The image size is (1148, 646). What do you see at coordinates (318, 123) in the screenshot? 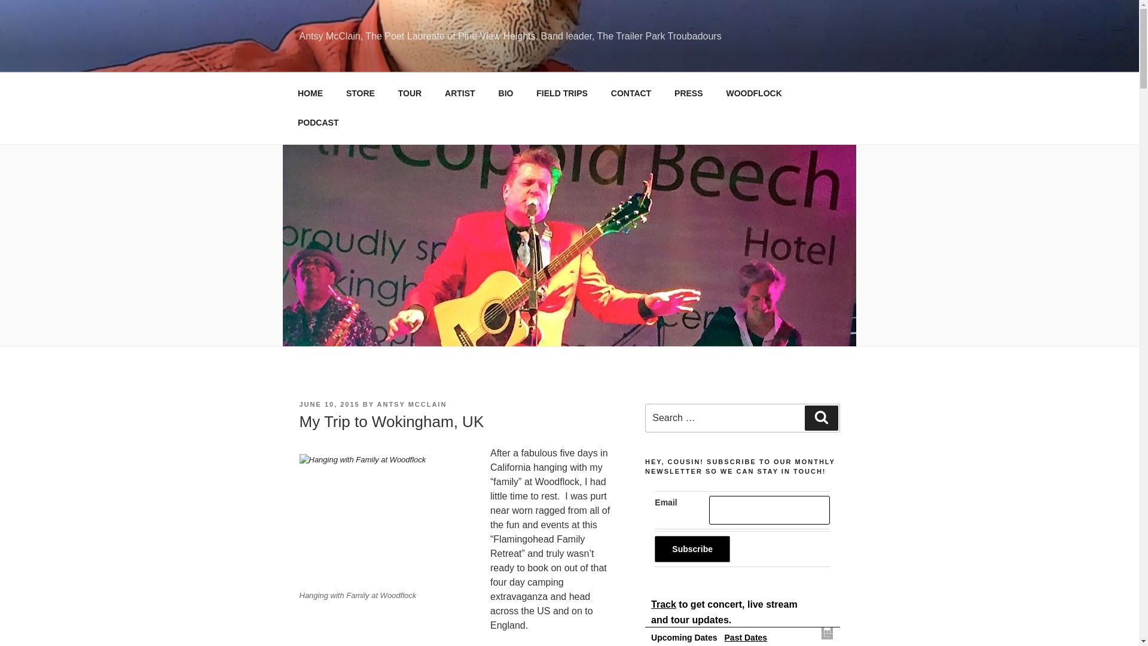
I see `PODCAST` at bounding box center [318, 123].